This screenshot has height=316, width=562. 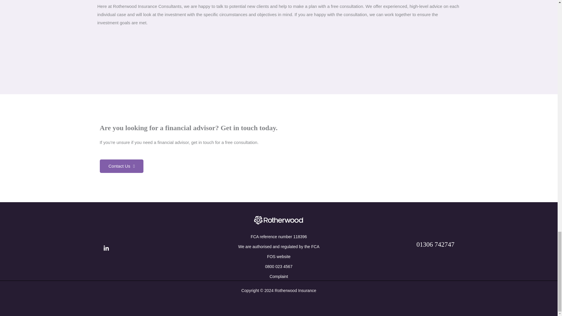 What do you see at coordinates (121, 166) in the screenshot?
I see `Contact Us` at bounding box center [121, 166].